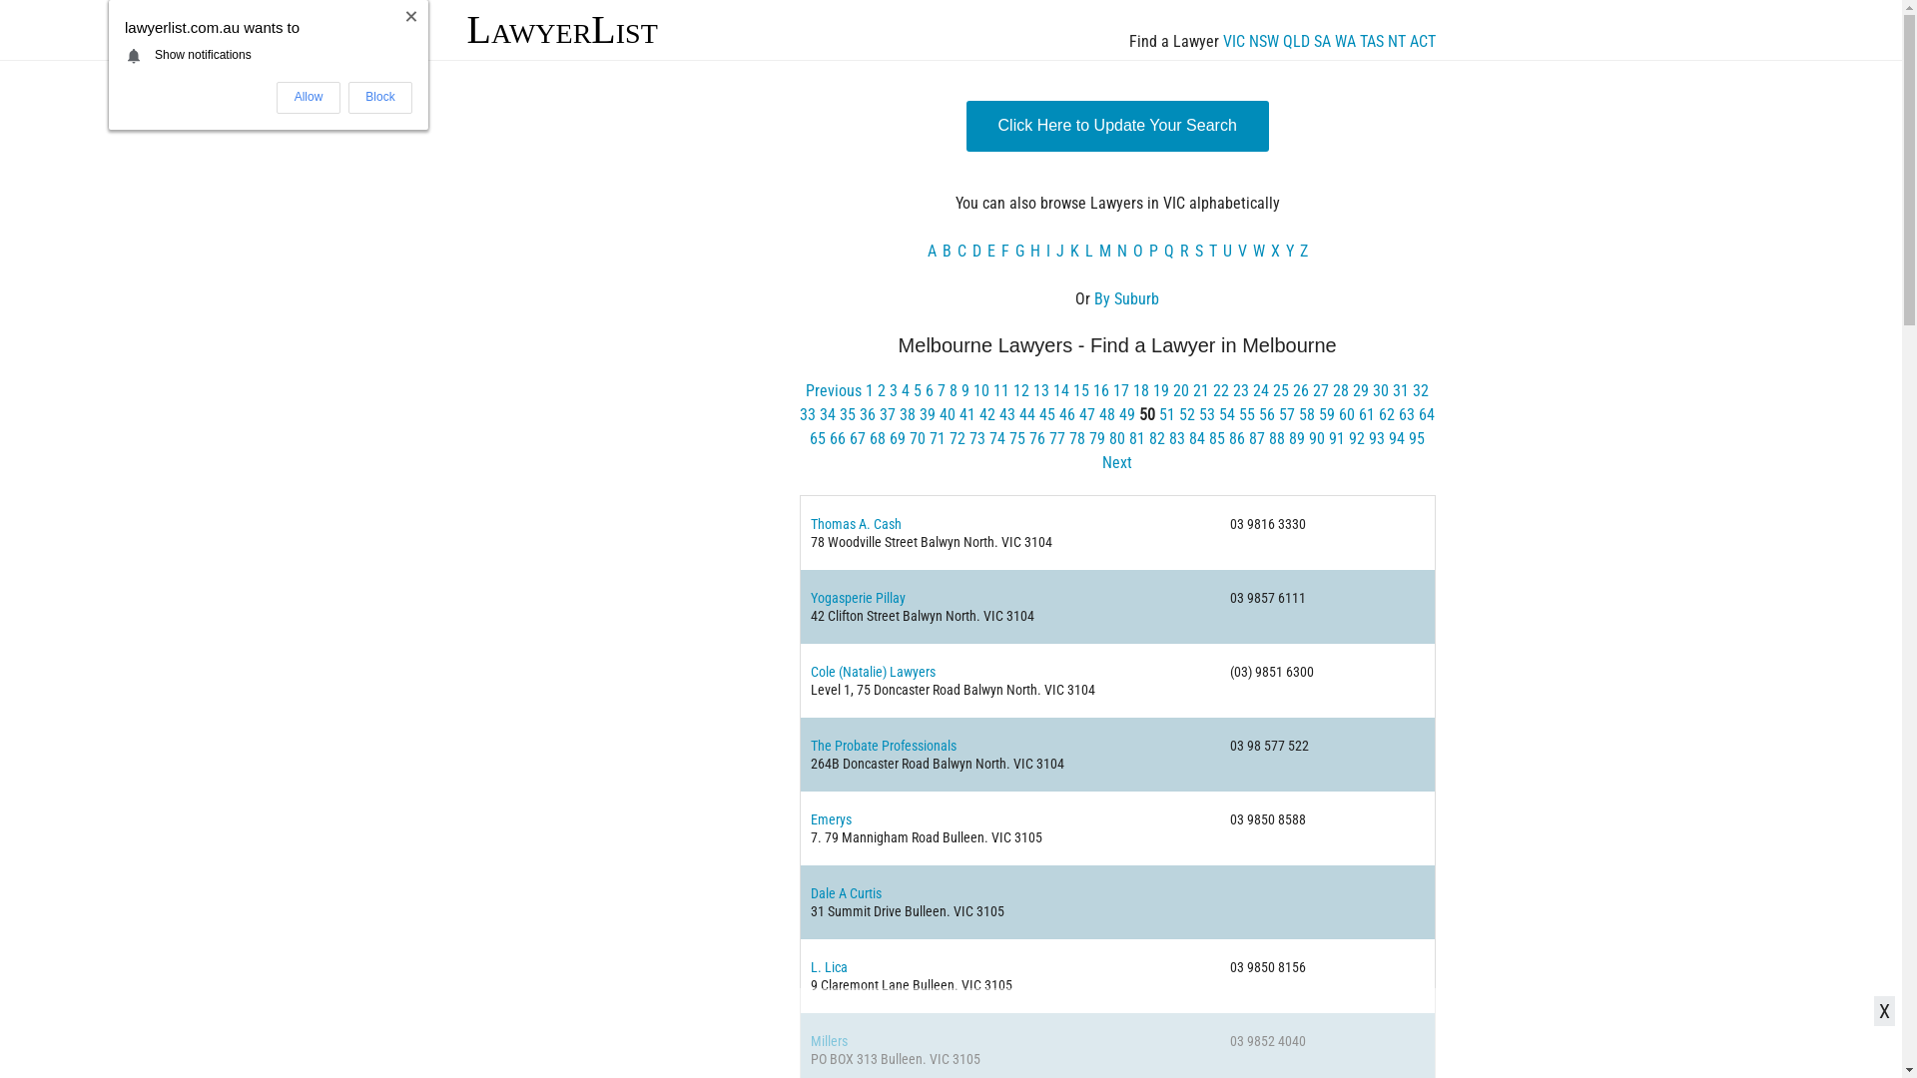 The height and width of the screenshot is (1078, 1917). What do you see at coordinates (894, 391) in the screenshot?
I see `3` at bounding box center [894, 391].